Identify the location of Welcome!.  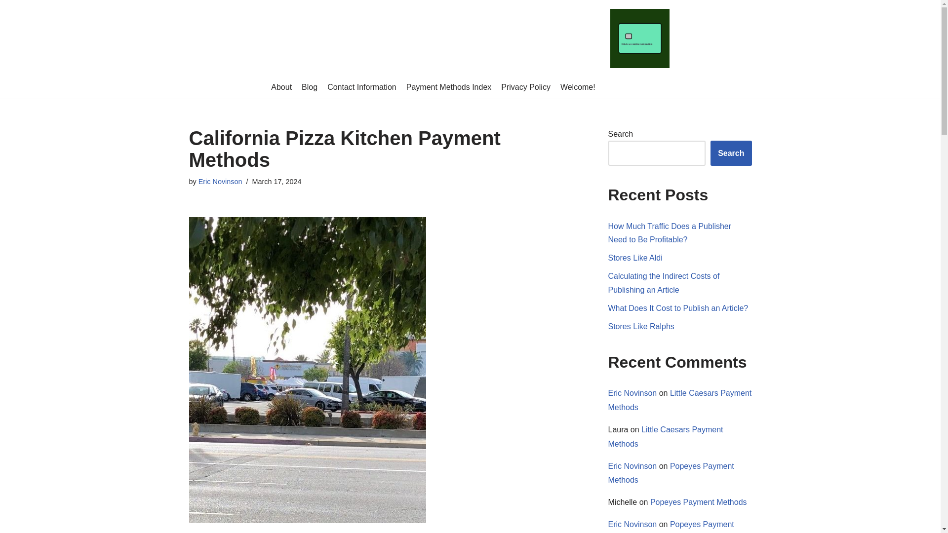
(578, 87).